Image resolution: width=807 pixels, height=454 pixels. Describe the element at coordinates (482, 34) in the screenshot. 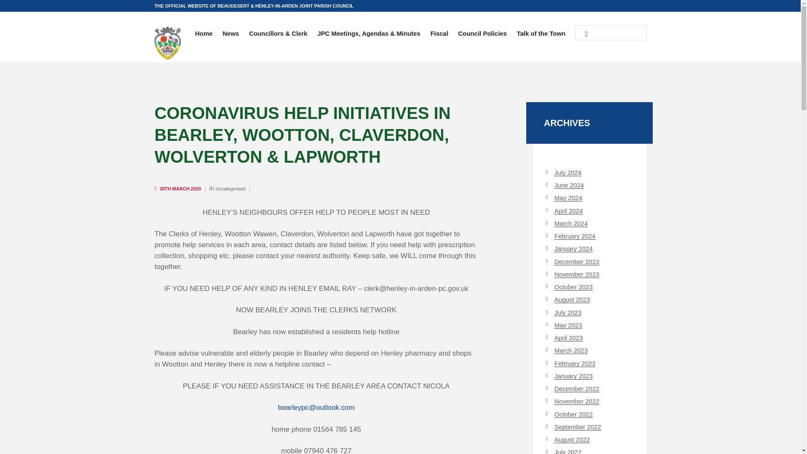

I see `Council Policies` at that location.